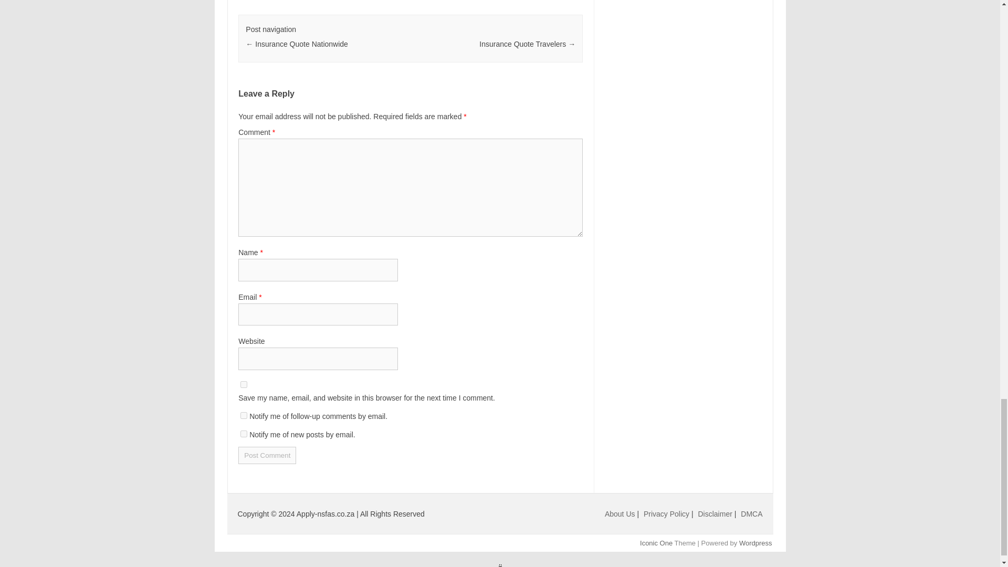 The image size is (1008, 567). What do you see at coordinates (244, 384) in the screenshot?
I see `yes` at bounding box center [244, 384].